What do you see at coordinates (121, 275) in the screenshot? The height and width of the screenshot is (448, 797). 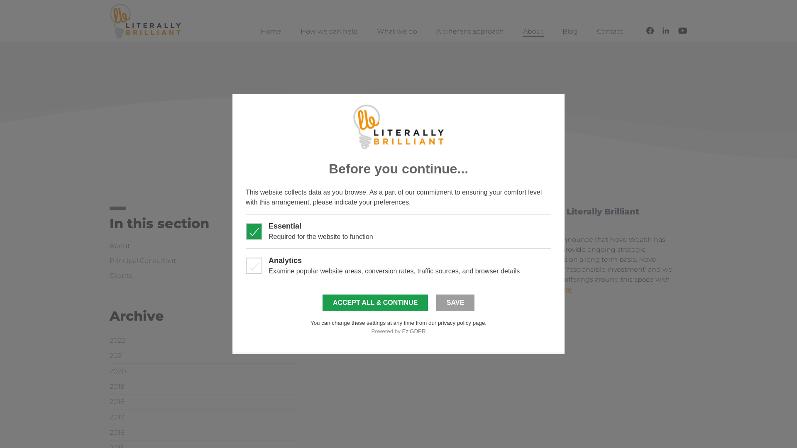 I see `Clients` at bounding box center [121, 275].